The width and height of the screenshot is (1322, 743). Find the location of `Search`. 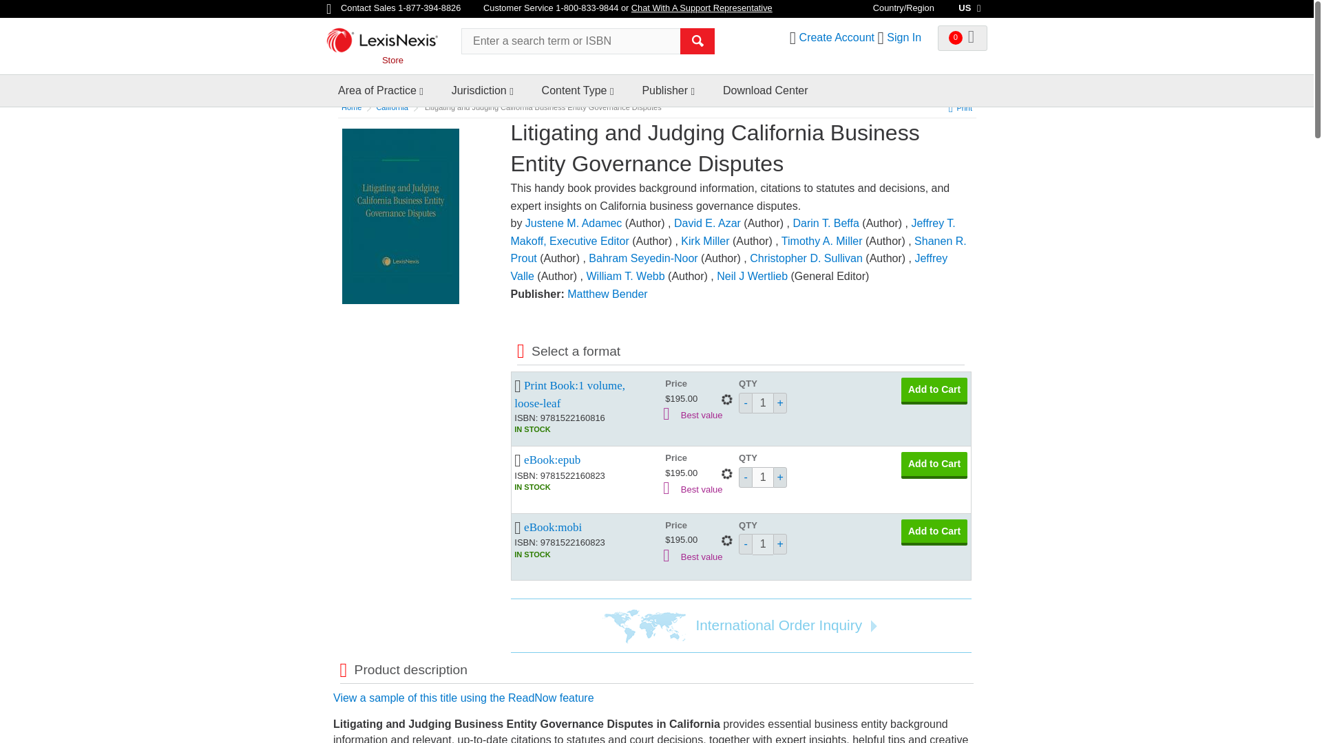

Search is located at coordinates (697, 41).